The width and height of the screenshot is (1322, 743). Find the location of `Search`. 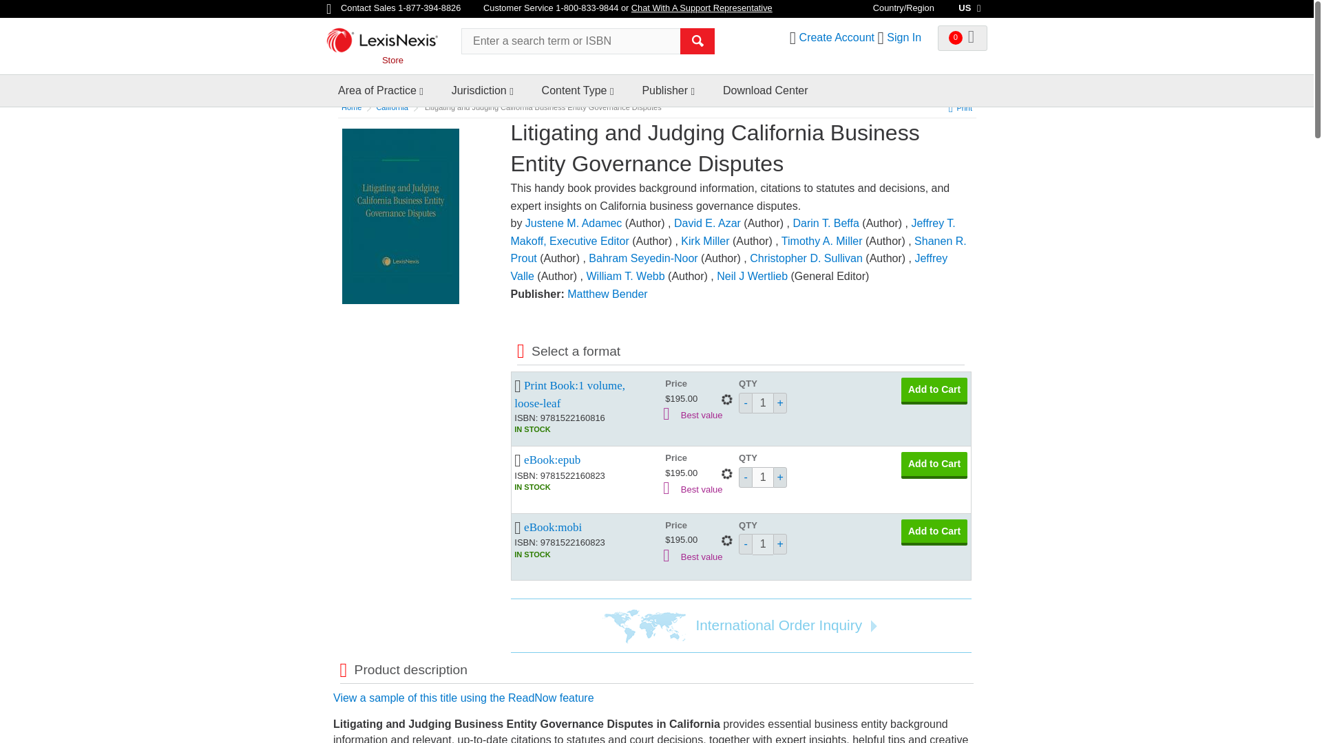

Search is located at coordinates (697, 41).